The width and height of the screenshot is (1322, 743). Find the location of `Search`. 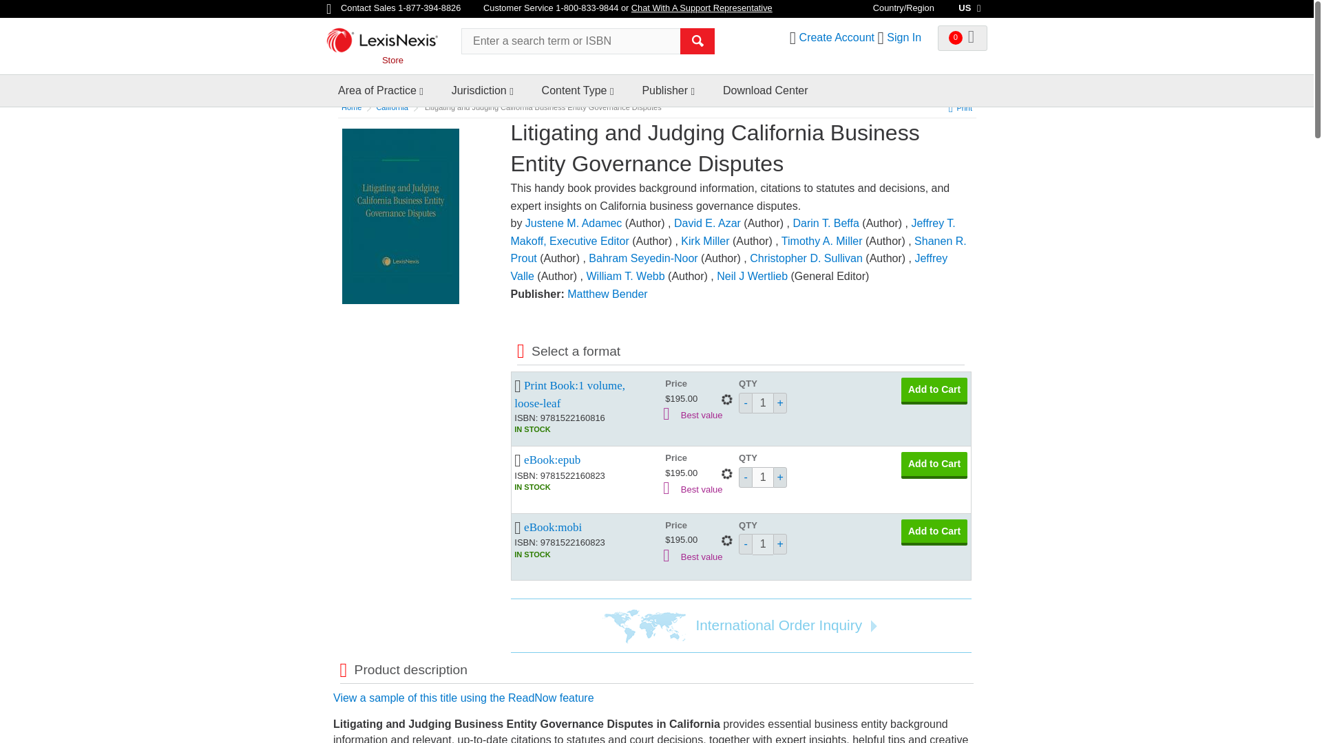

Search is located at coordinates (697, 41).